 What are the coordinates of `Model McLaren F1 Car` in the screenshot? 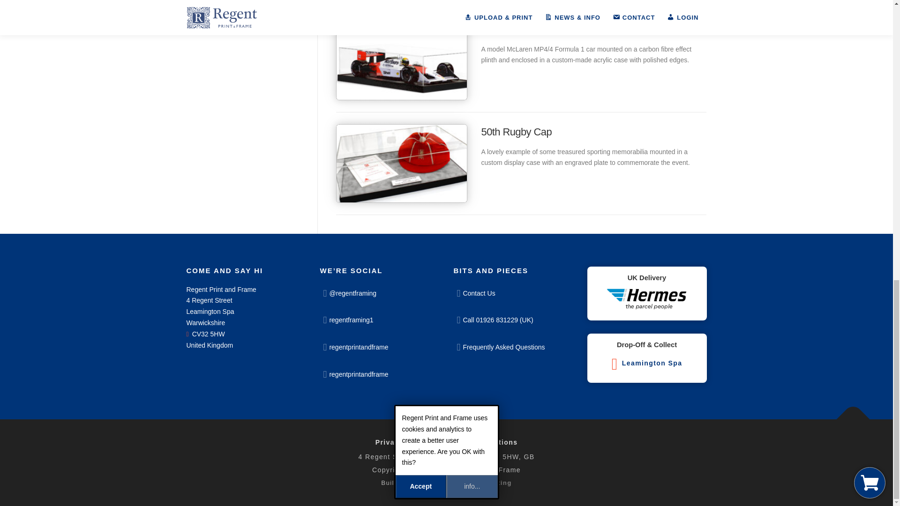 It's located at (531, 29).